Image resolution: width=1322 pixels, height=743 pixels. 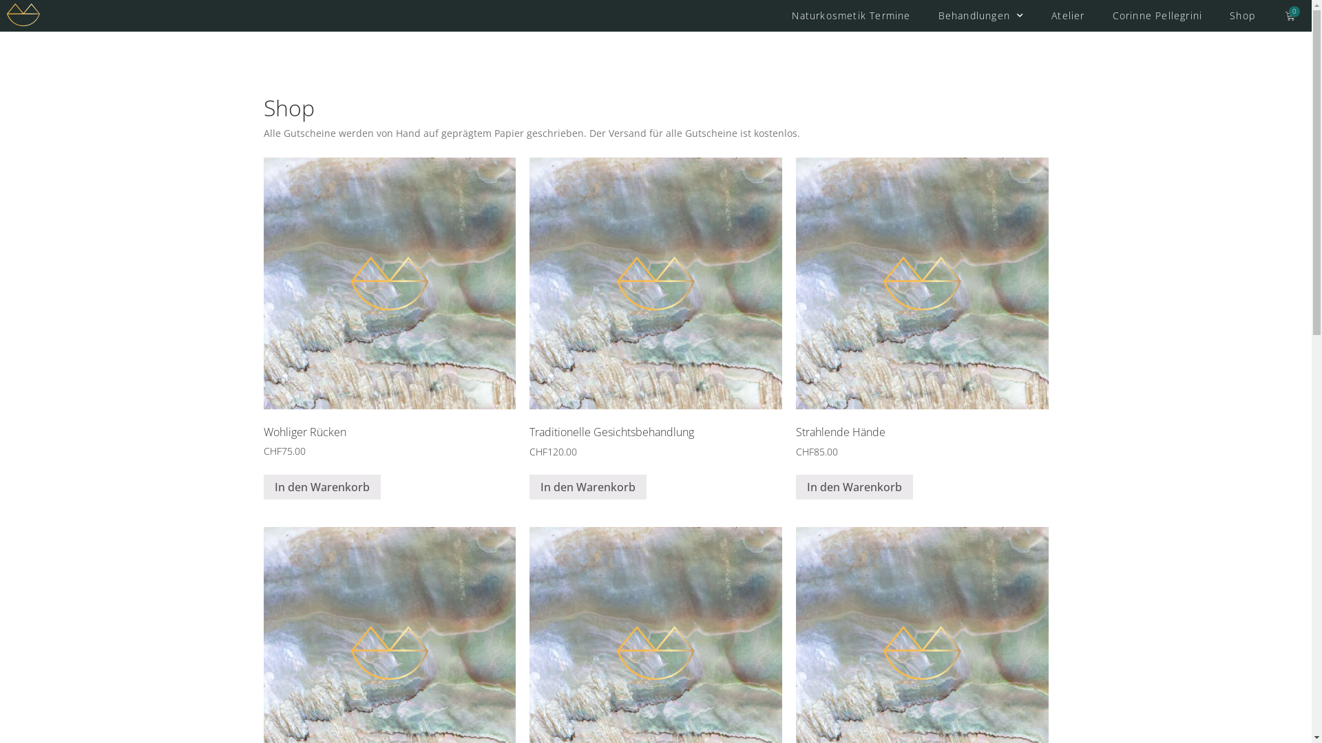 I want to click on Naturkosmetik Termine, so click(x=851, y=16).